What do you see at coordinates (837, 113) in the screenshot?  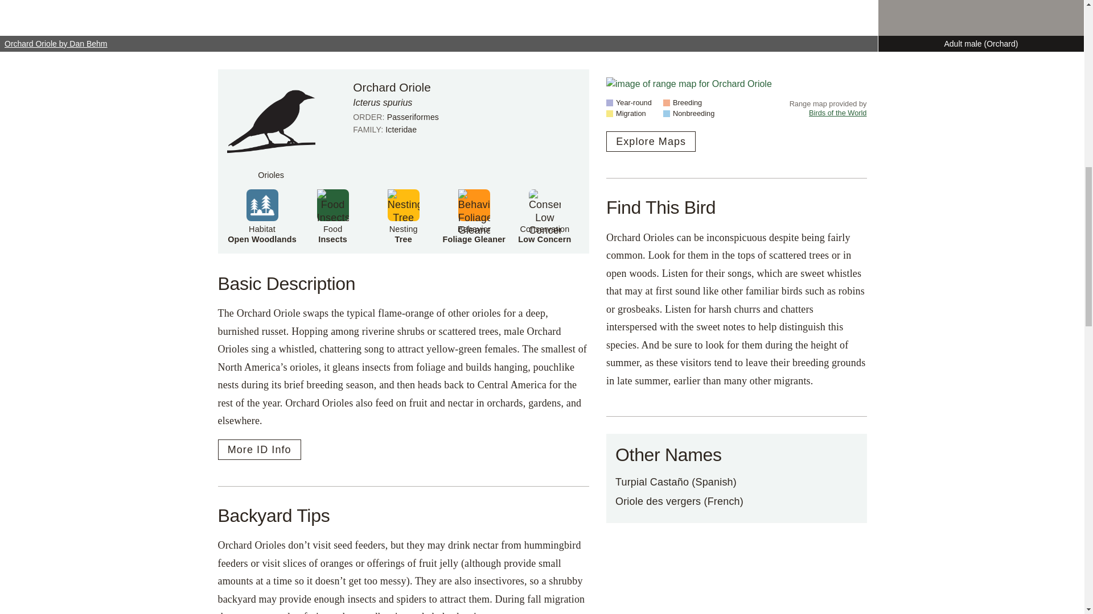 I see `Birds of the World` at bounding box center [837, 113].